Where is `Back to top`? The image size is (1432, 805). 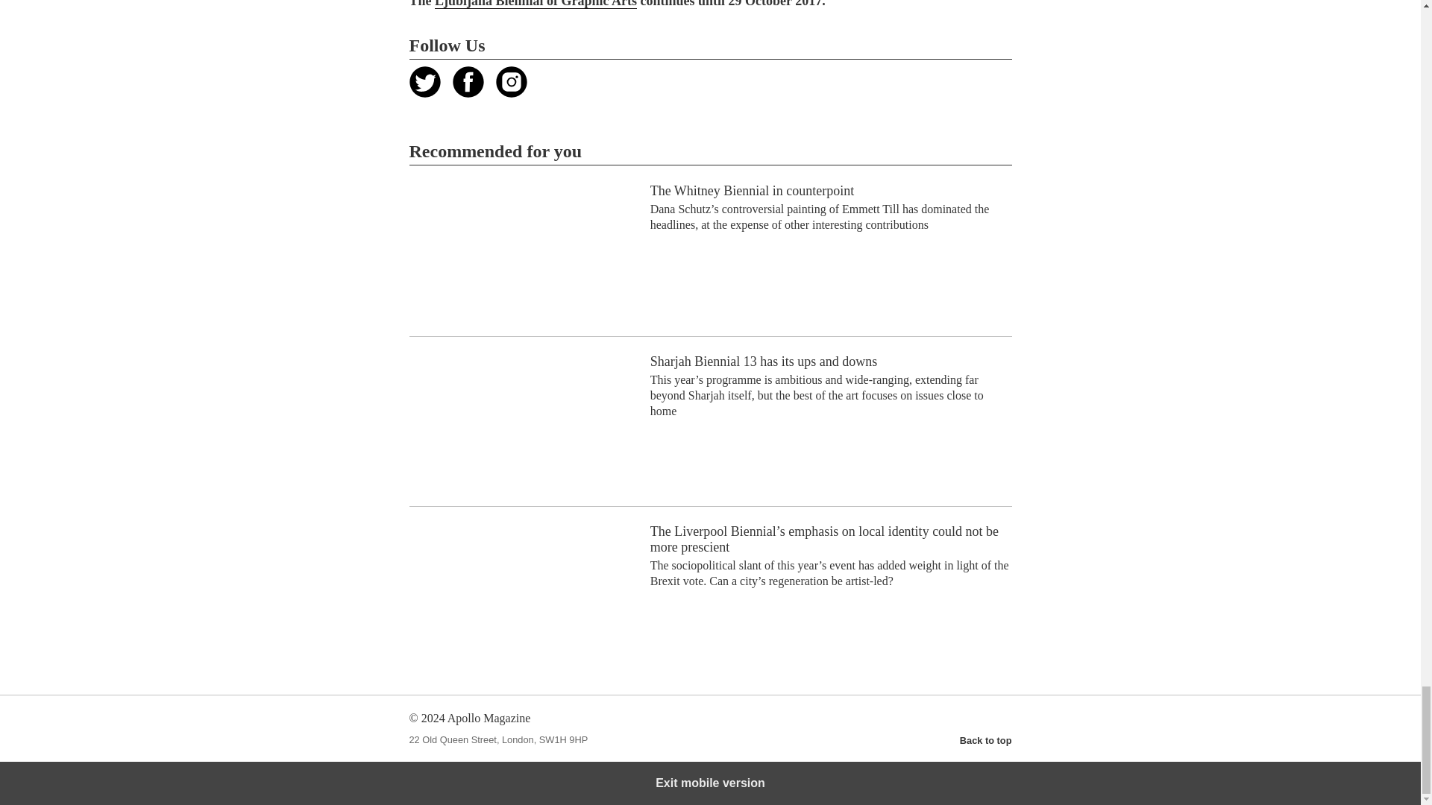 Back to top is located at coordinates (986, 740).